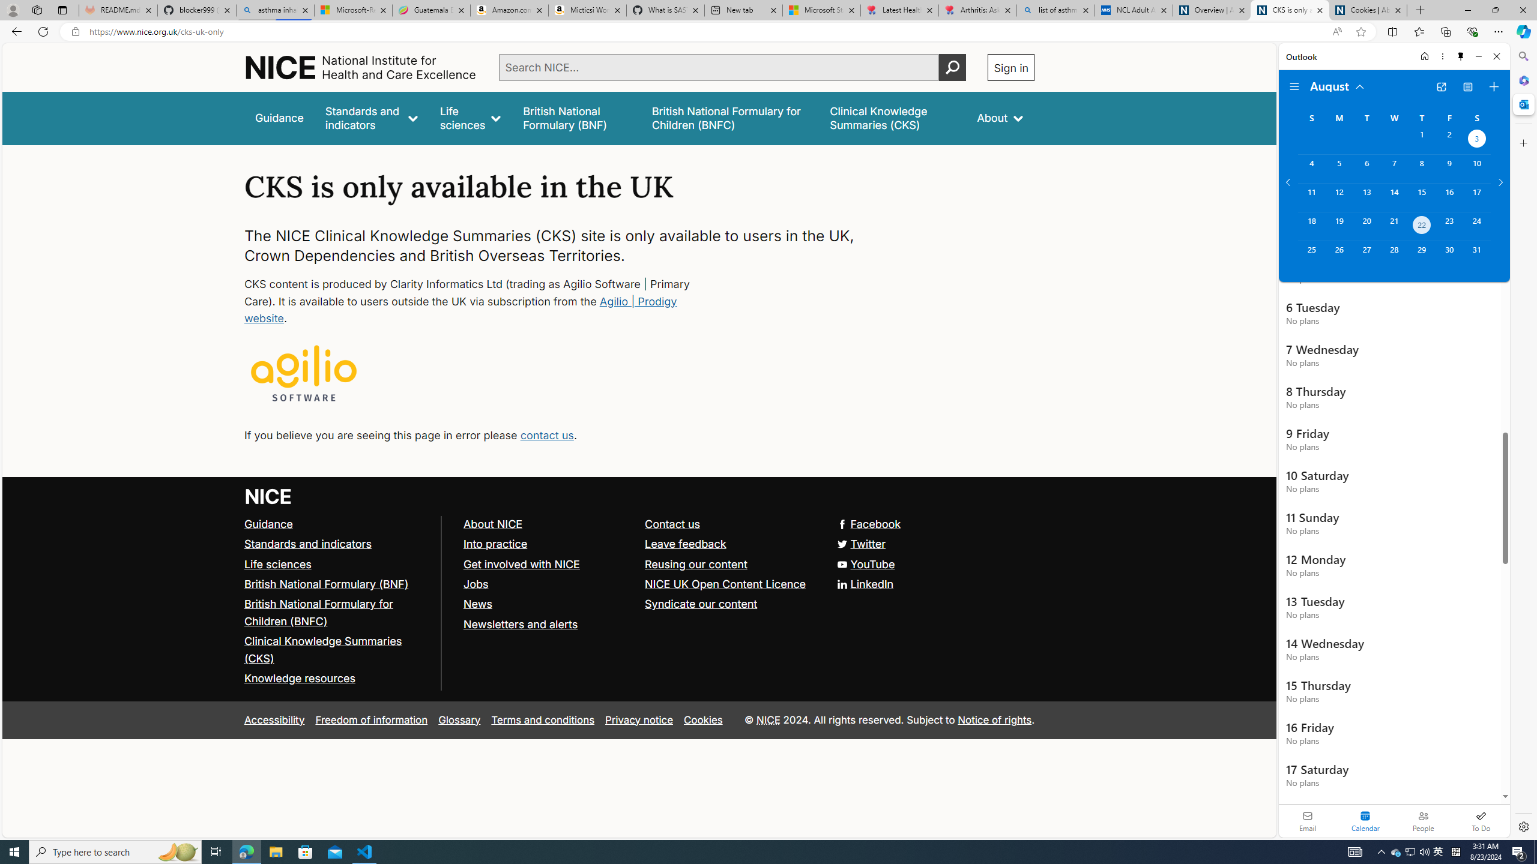  I want to click on Thursday, August 22, 2024. Today. , so click(1422, 226).